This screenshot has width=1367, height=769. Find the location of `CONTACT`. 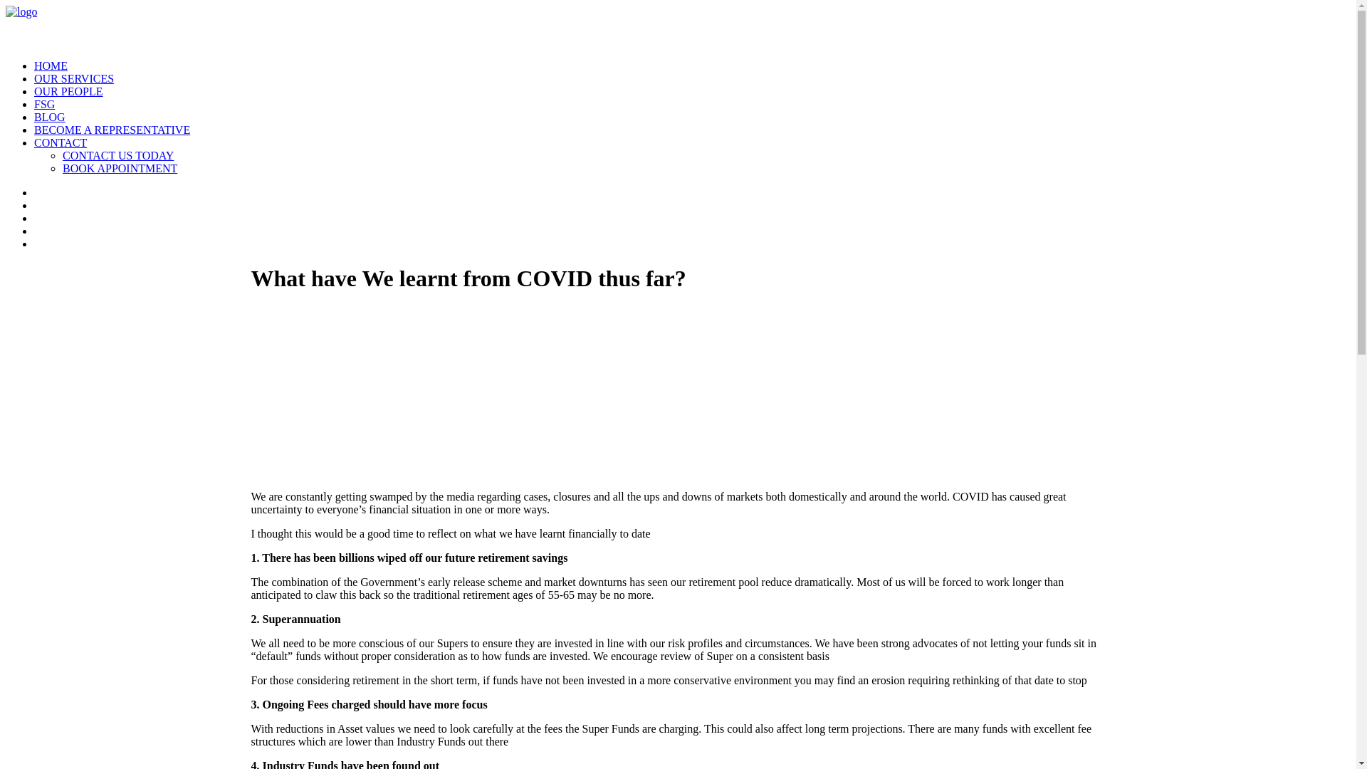

CONTACT is located at coordinates (61, 142).